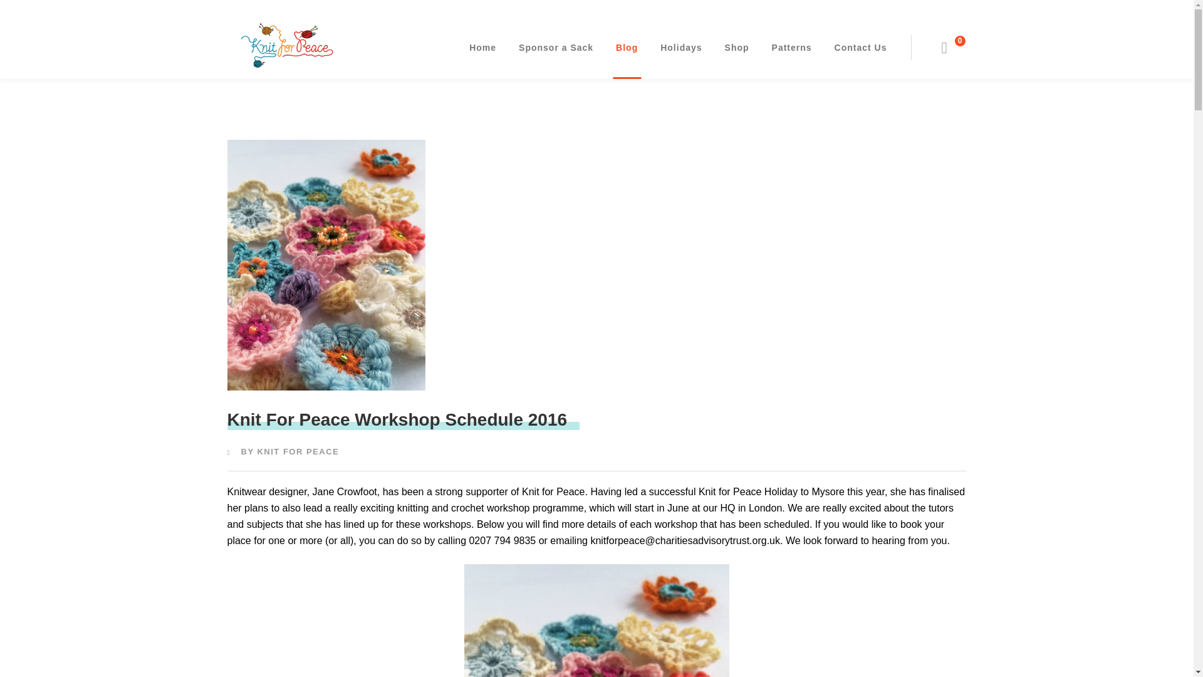  Describe the element at coordinates (286, 44) in the screenshot. I see `Knit For Peace` at that location.